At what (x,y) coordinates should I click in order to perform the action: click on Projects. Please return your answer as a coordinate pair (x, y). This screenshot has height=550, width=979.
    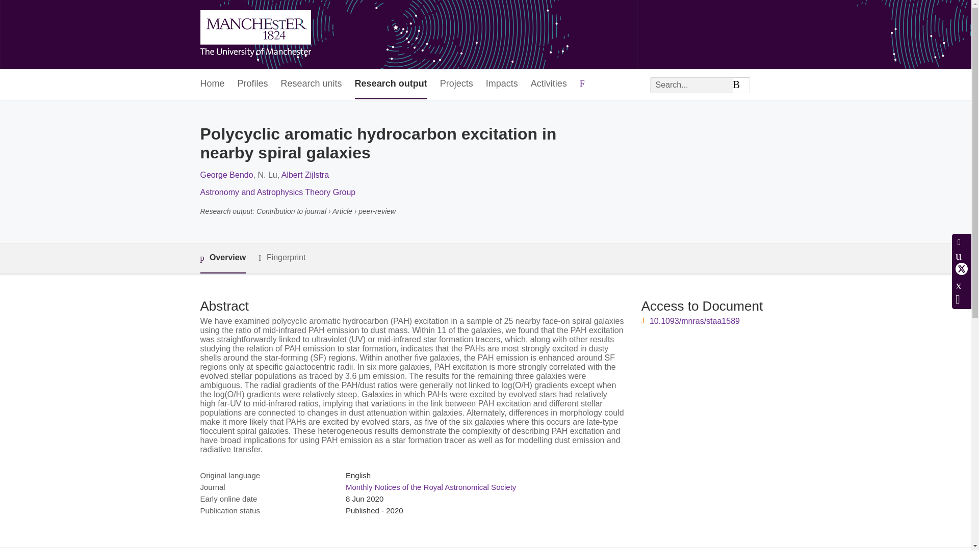
    Looking at the image, I should click on (456, 85).